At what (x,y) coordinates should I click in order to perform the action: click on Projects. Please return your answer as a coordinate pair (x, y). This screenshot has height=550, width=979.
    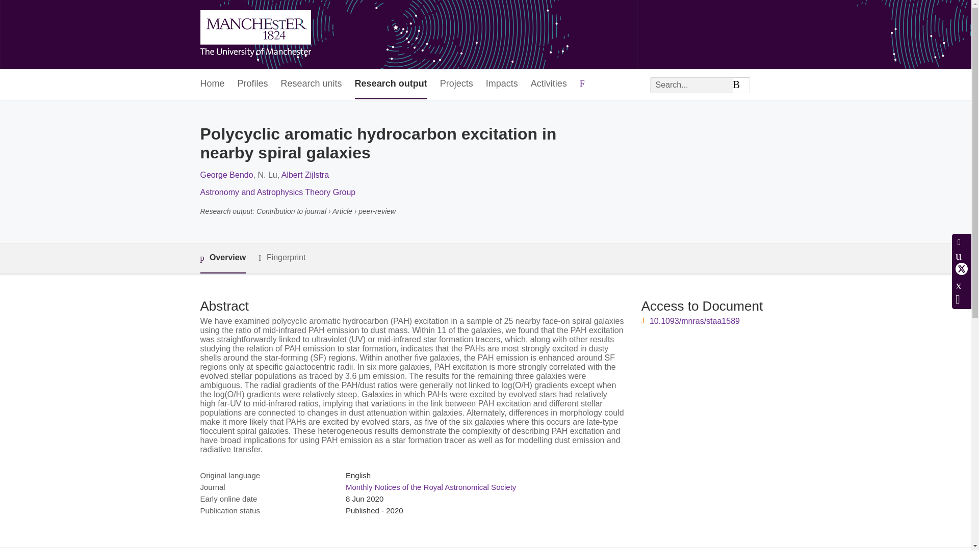
    Looking at the image, I should click on (456, 85).